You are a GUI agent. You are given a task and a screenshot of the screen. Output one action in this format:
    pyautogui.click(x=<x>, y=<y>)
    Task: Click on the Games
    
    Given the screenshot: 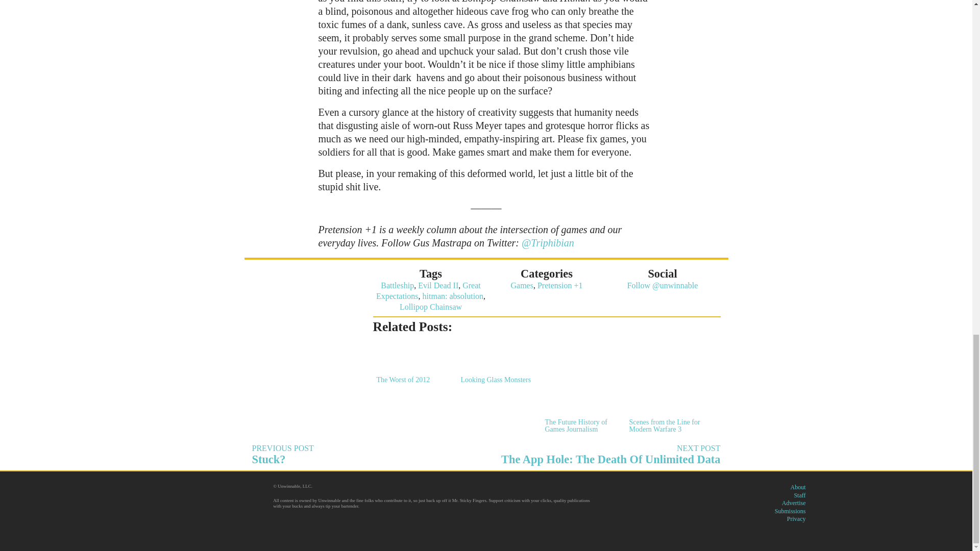 What is the action you would take?
    pyautogui.click(x=522, y=285)
    